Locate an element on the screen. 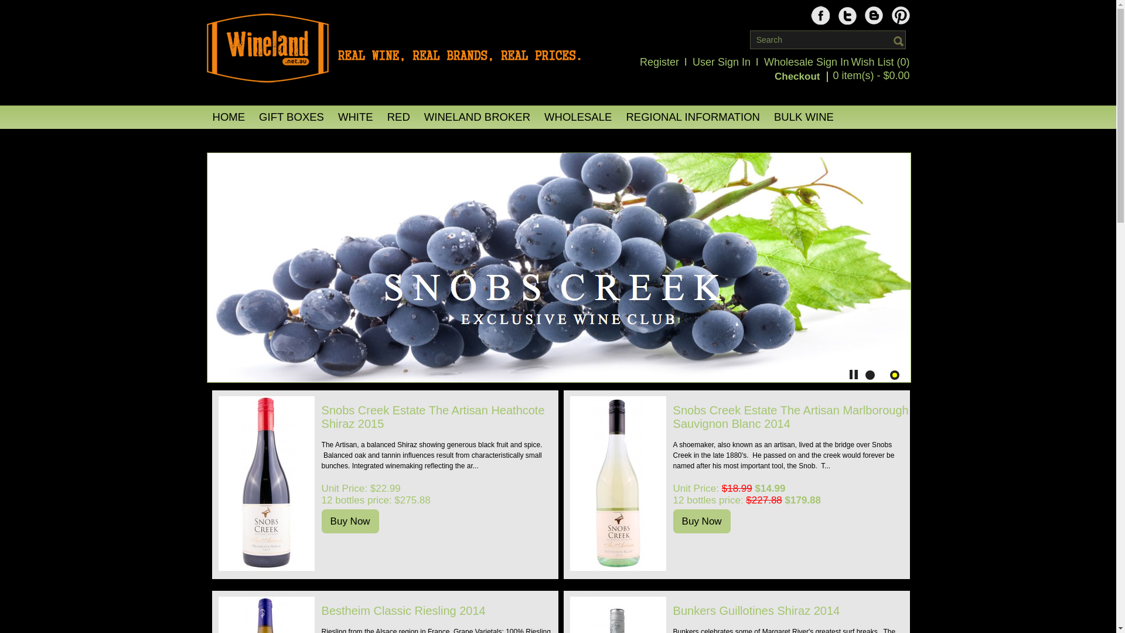  Buy Now is located at coordinates (702, 522).